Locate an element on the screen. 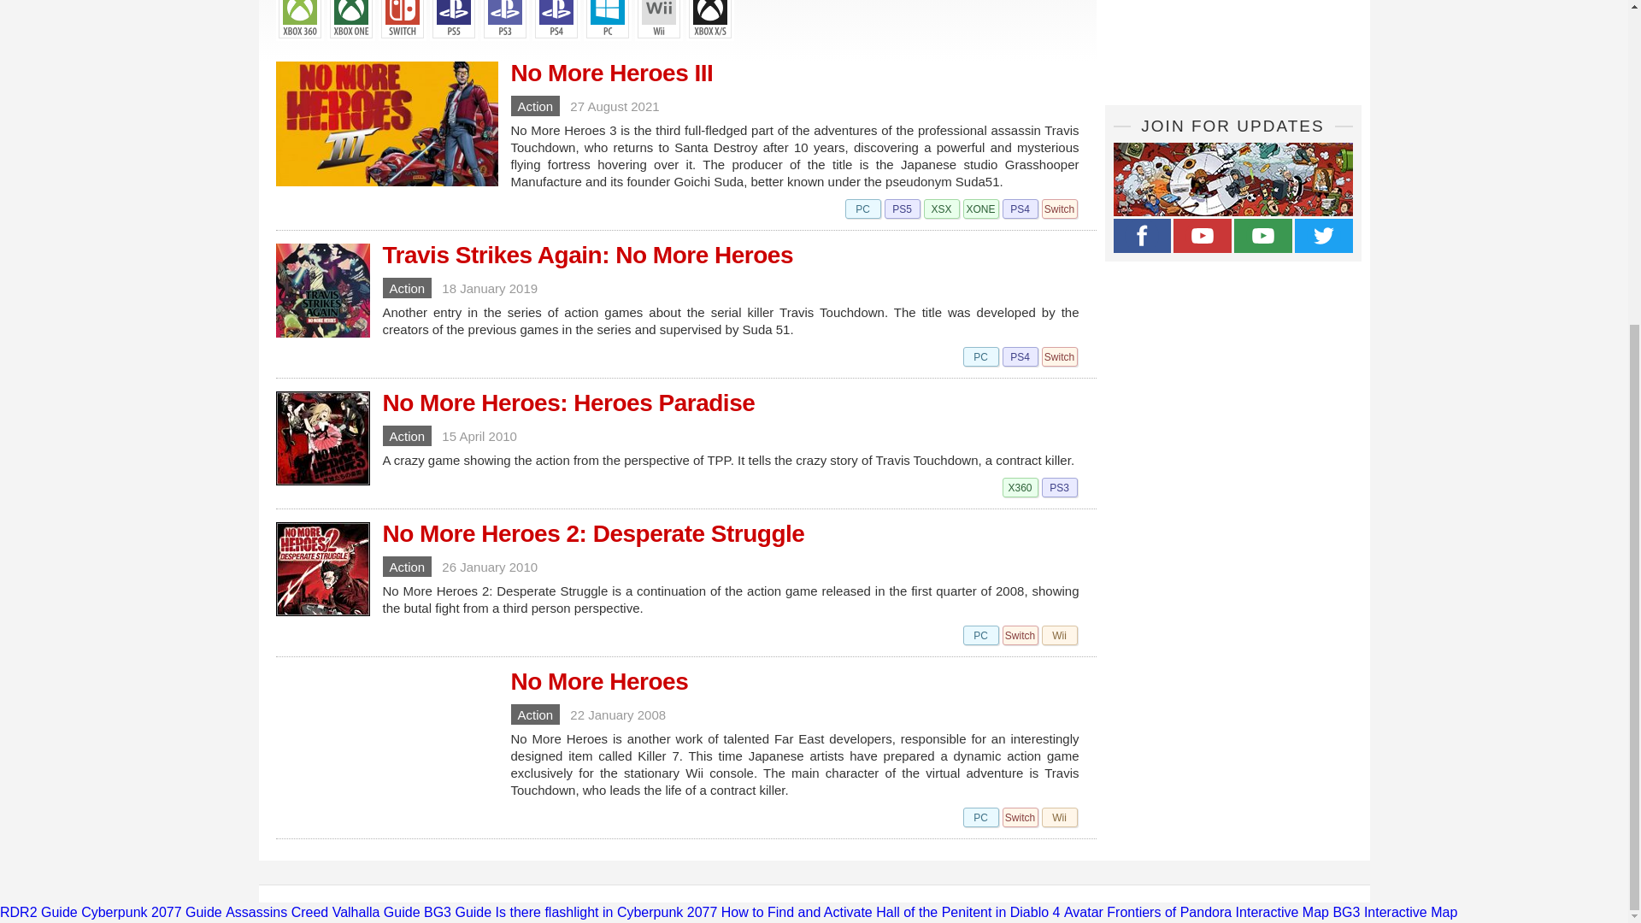 Image resolution: width=1641 pixels, height=923 pixels. Game Guides on Youtube is located at coordinates (1263, 235).